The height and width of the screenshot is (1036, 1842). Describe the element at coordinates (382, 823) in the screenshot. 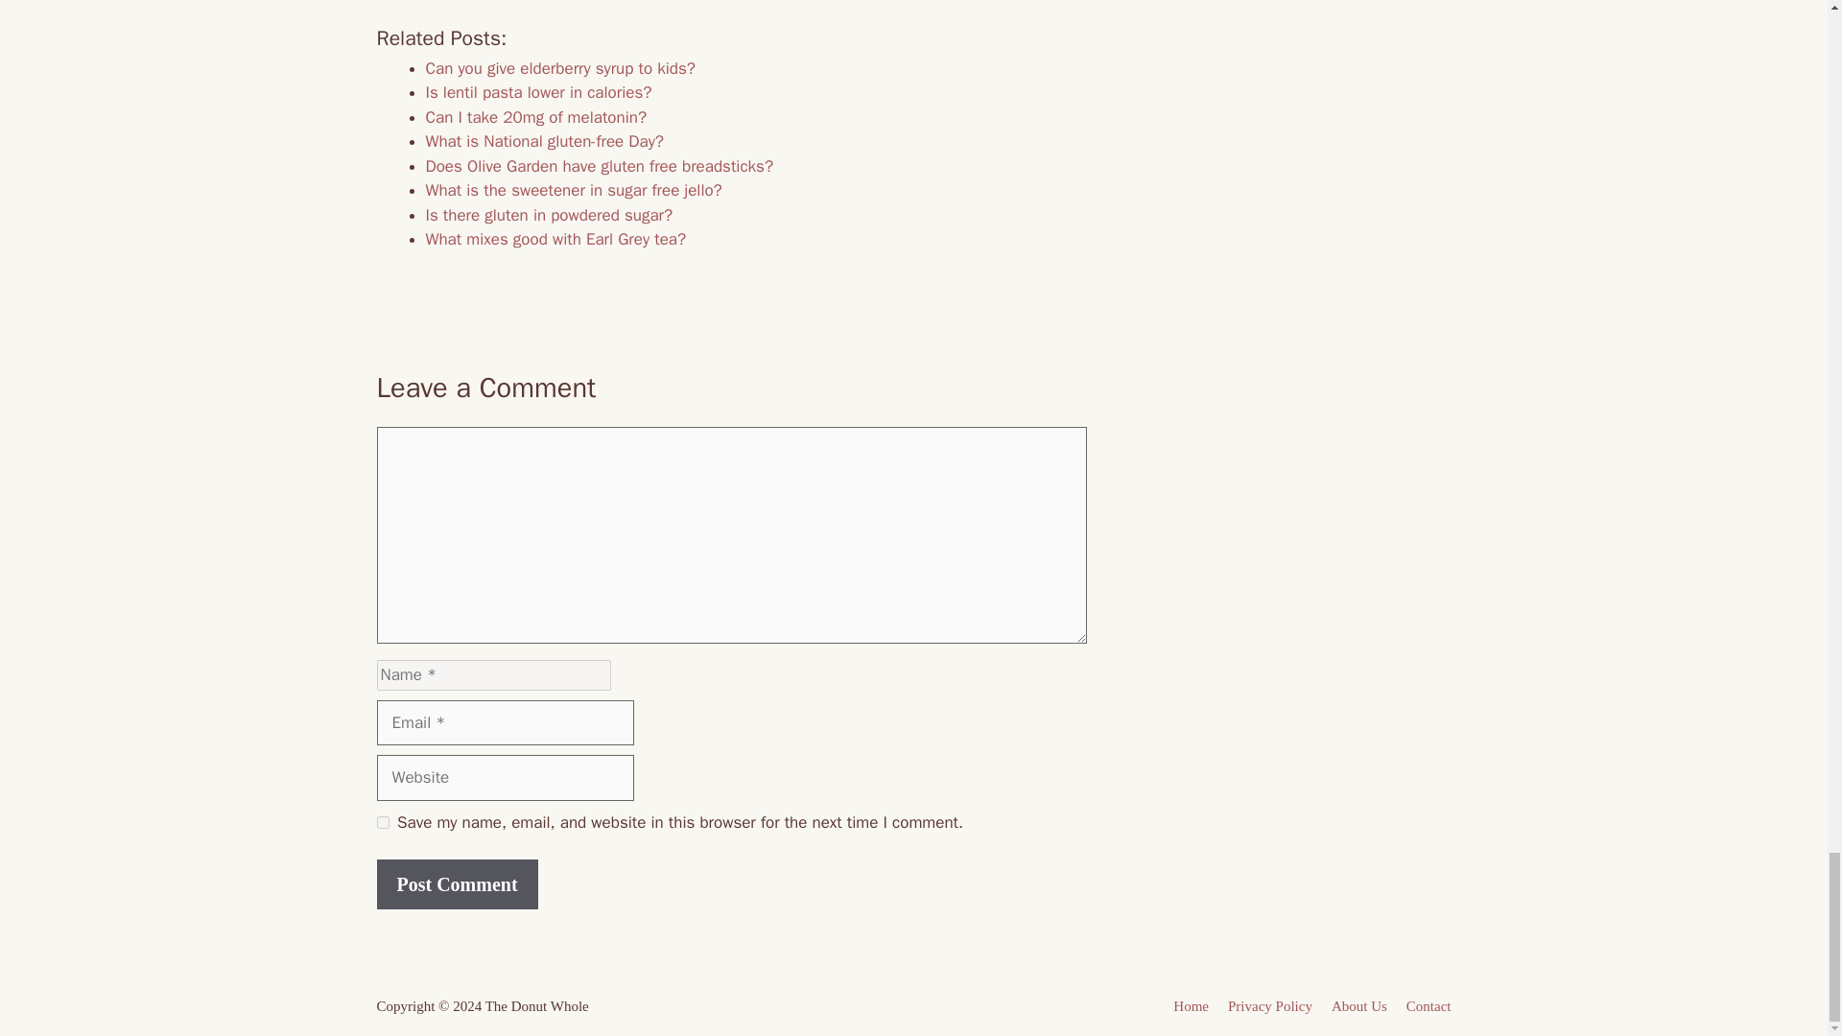

I see `yes` at that location.